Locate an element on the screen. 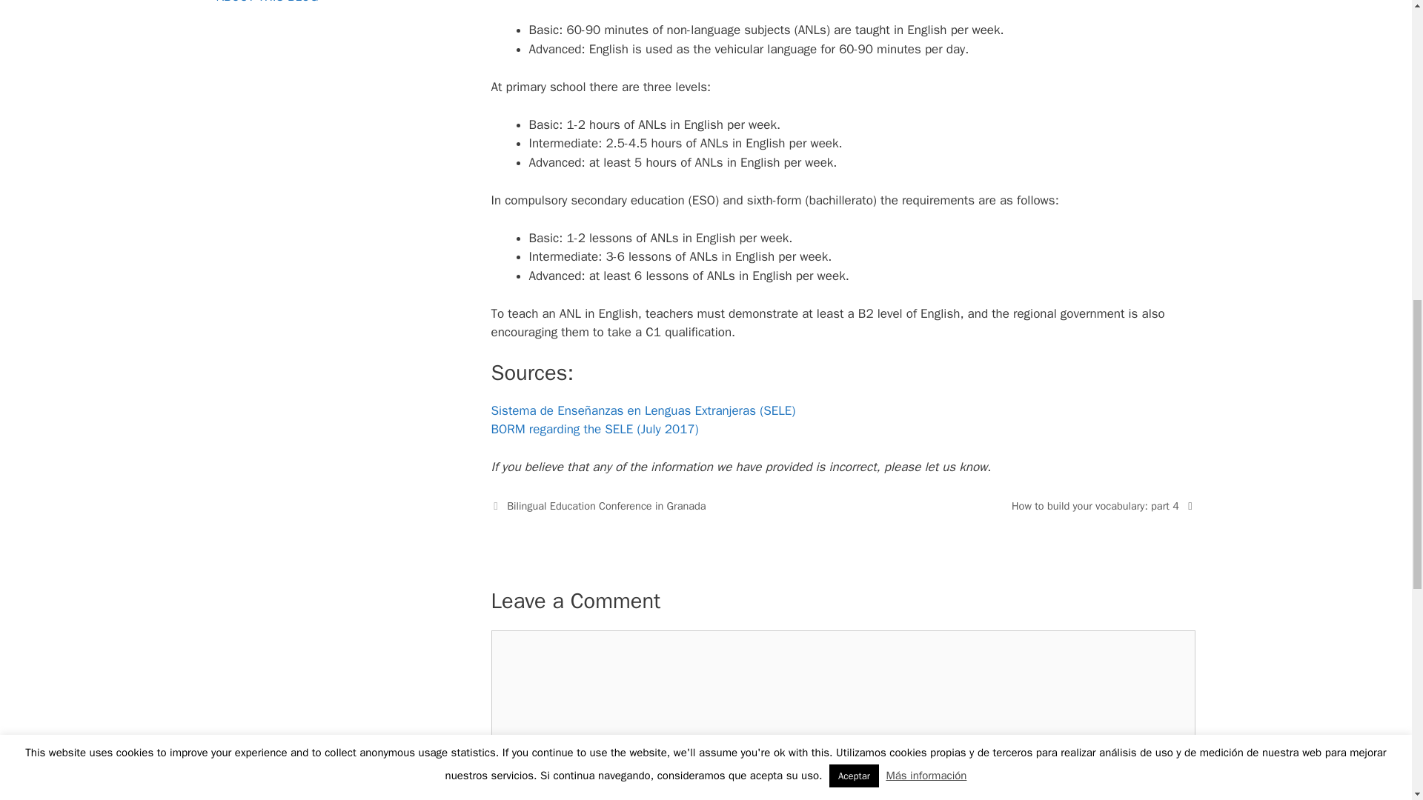 This screenshot has height=800, width=1423. Scroll back to top is located at coordinates (1375, 703).